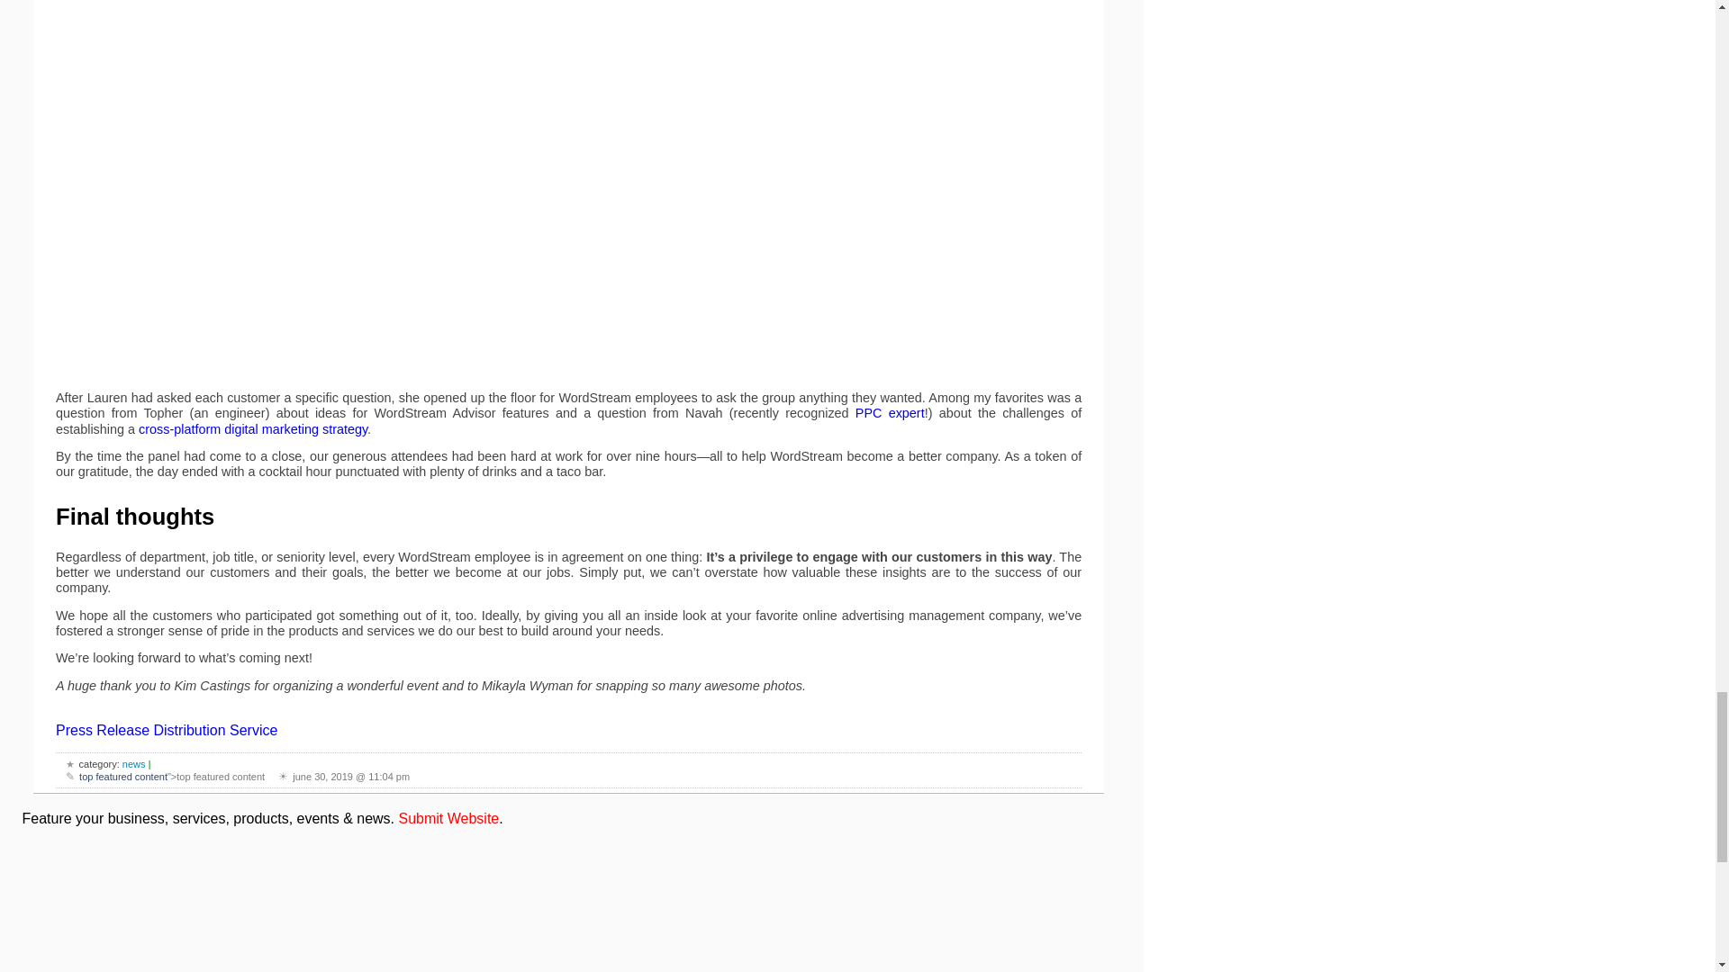 Image resolution: width=1729 pixels, height=972 pixels. I want to click on news, so click(133, 764).